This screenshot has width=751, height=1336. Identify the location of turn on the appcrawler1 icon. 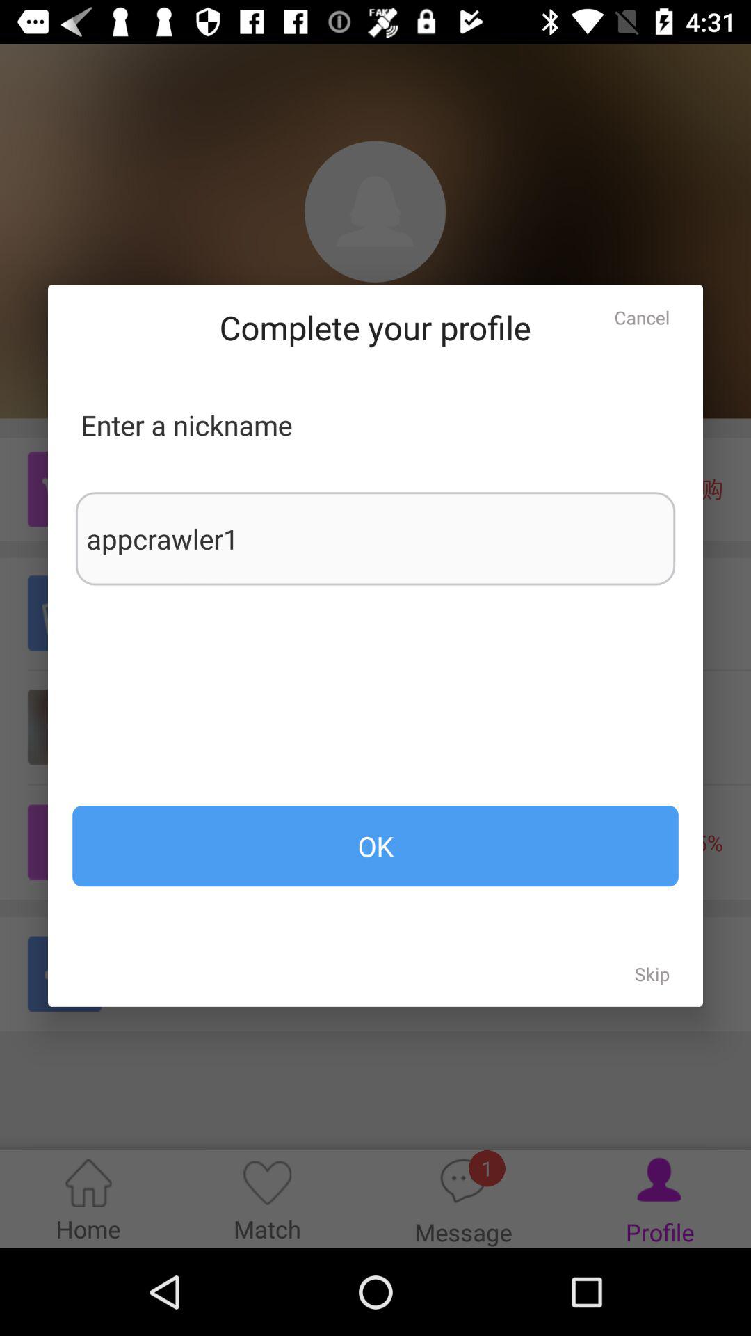
(375, 539).